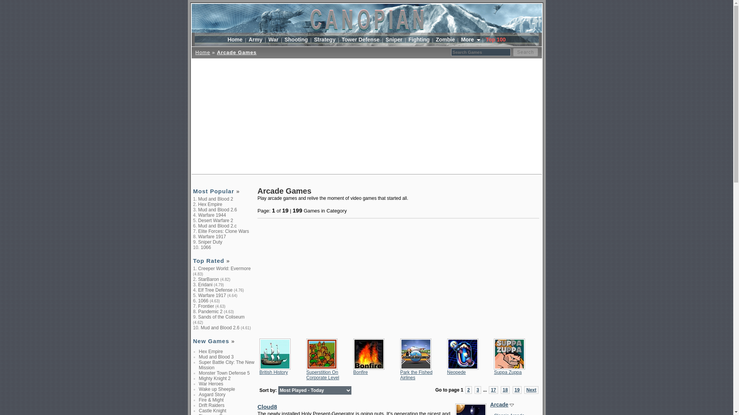  What do you see at coordinates (296, 39) in the screenshot?
I see `Shooting` at bounding box center [296, 39].